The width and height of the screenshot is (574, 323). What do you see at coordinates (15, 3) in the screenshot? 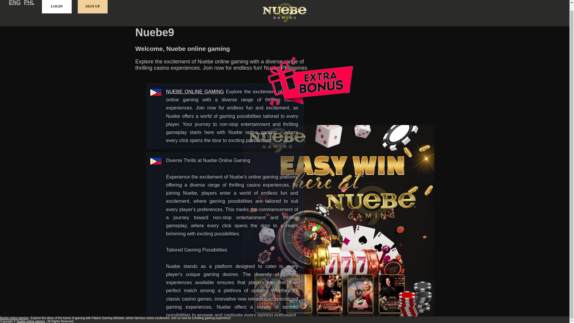
I see `ENG` at bounding box center [15, 3].